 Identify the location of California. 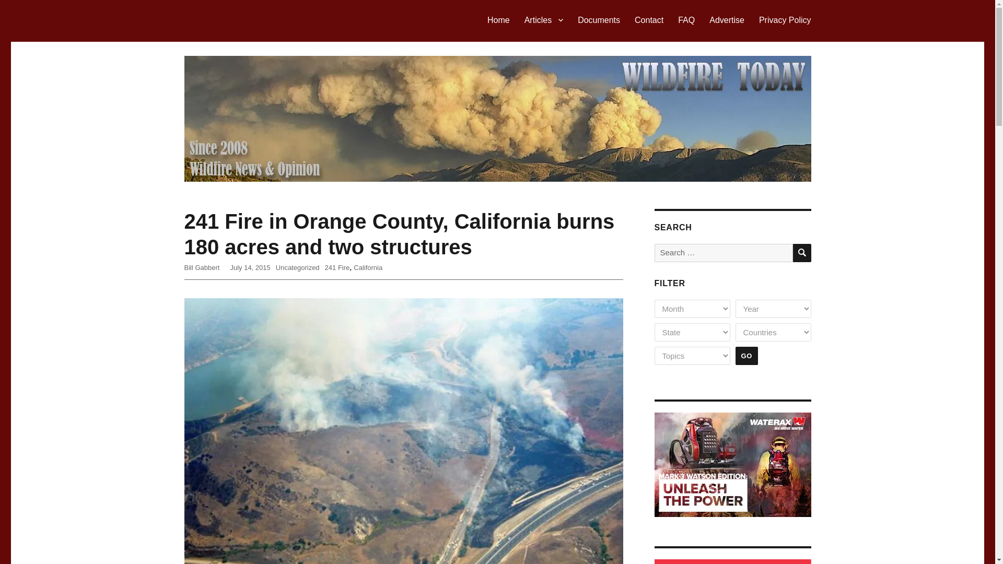
(368, 267).